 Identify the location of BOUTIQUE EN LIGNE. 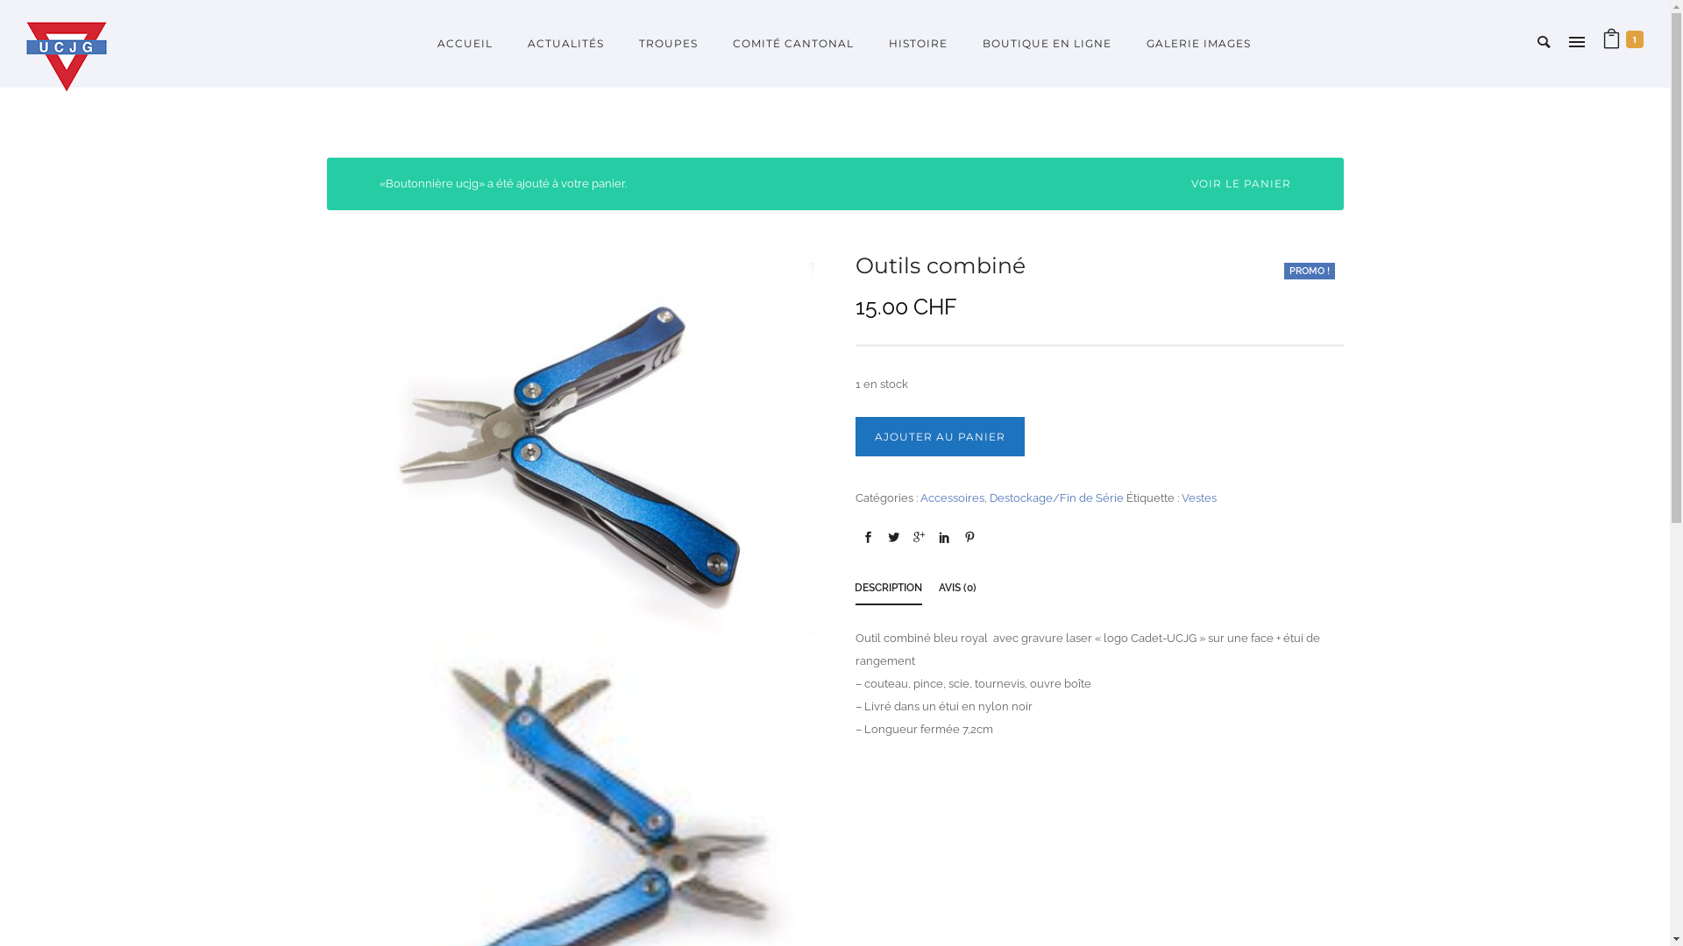
(1047, 44).